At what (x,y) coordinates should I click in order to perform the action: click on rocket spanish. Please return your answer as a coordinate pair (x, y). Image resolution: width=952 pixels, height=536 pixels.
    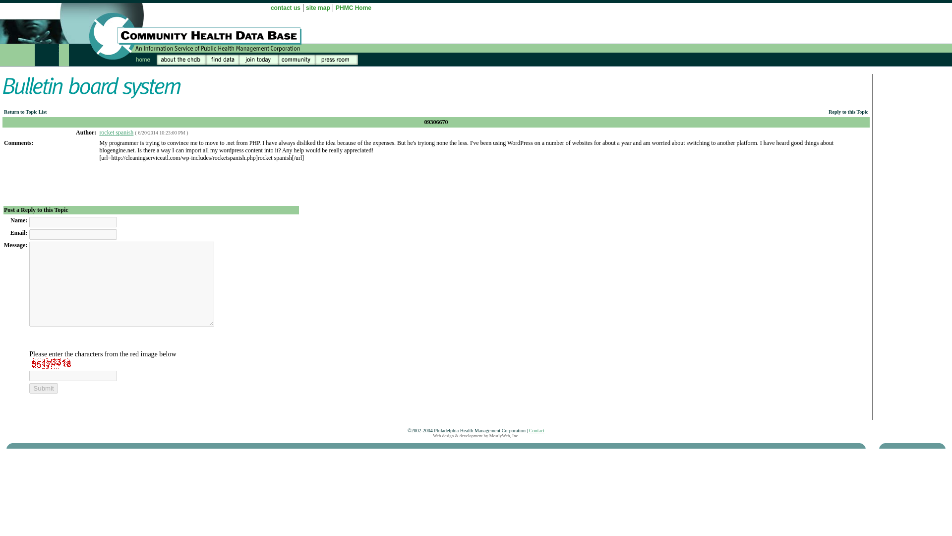
    Looking at the image, I should click on (116, 133).